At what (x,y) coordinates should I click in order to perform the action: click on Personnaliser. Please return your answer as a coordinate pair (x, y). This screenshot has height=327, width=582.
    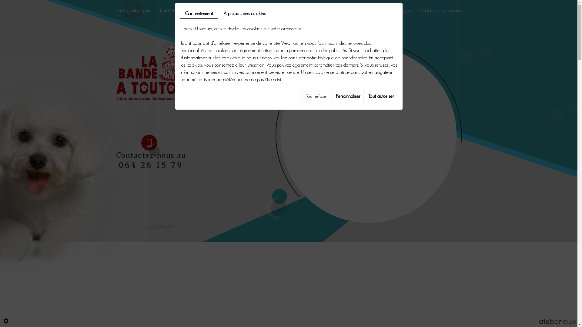
    Looking at the image, I should click on (348, 96).